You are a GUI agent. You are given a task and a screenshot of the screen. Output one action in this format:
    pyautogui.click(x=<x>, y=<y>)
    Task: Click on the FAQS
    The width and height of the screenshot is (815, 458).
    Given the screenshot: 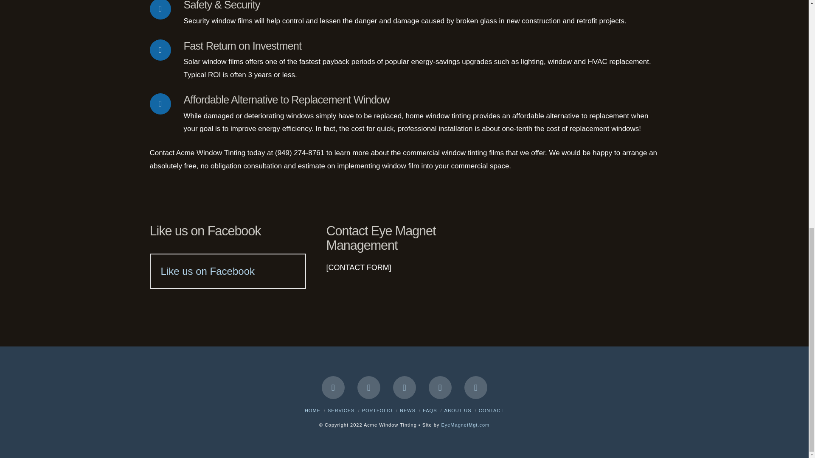 What is the action you would take?
    pyautogui.click(x=430, y=411)
    